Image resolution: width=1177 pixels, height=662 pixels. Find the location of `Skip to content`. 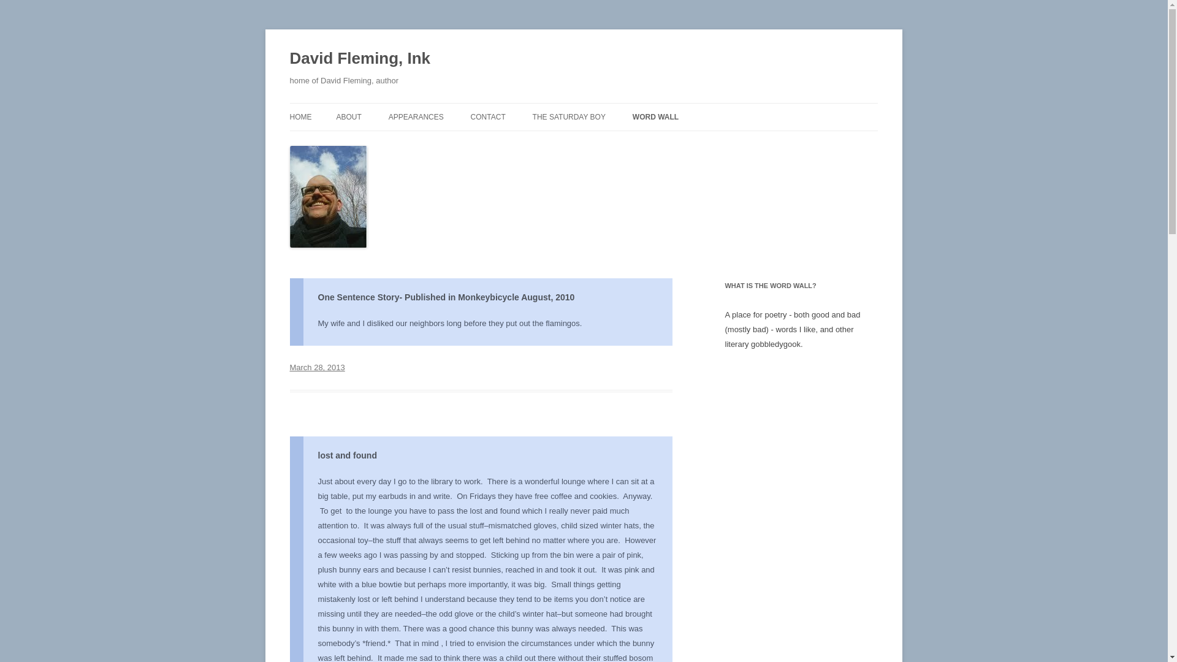

Skip to content is located at coordinates (612, 107).